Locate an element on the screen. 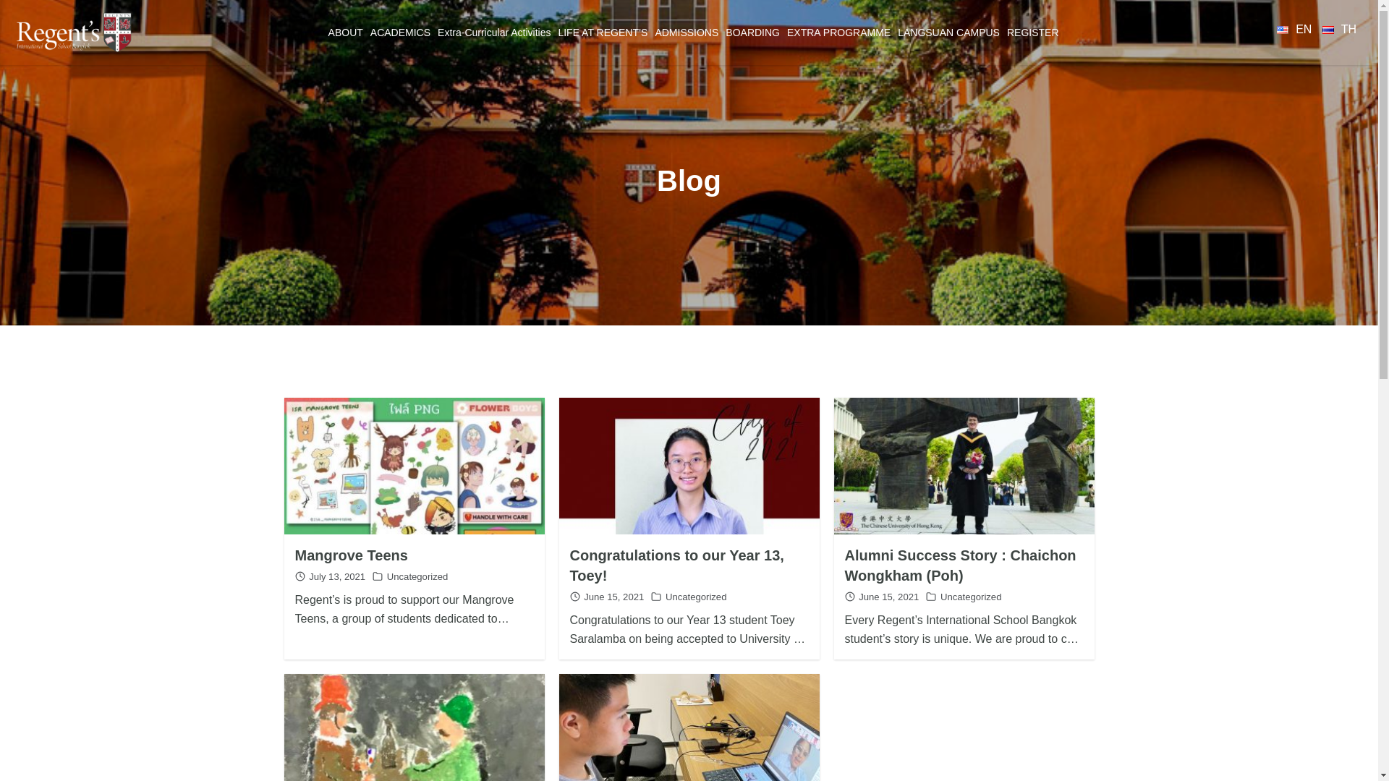  Permalink to Year 5 Impressionism is located at coordinates (414, 741).